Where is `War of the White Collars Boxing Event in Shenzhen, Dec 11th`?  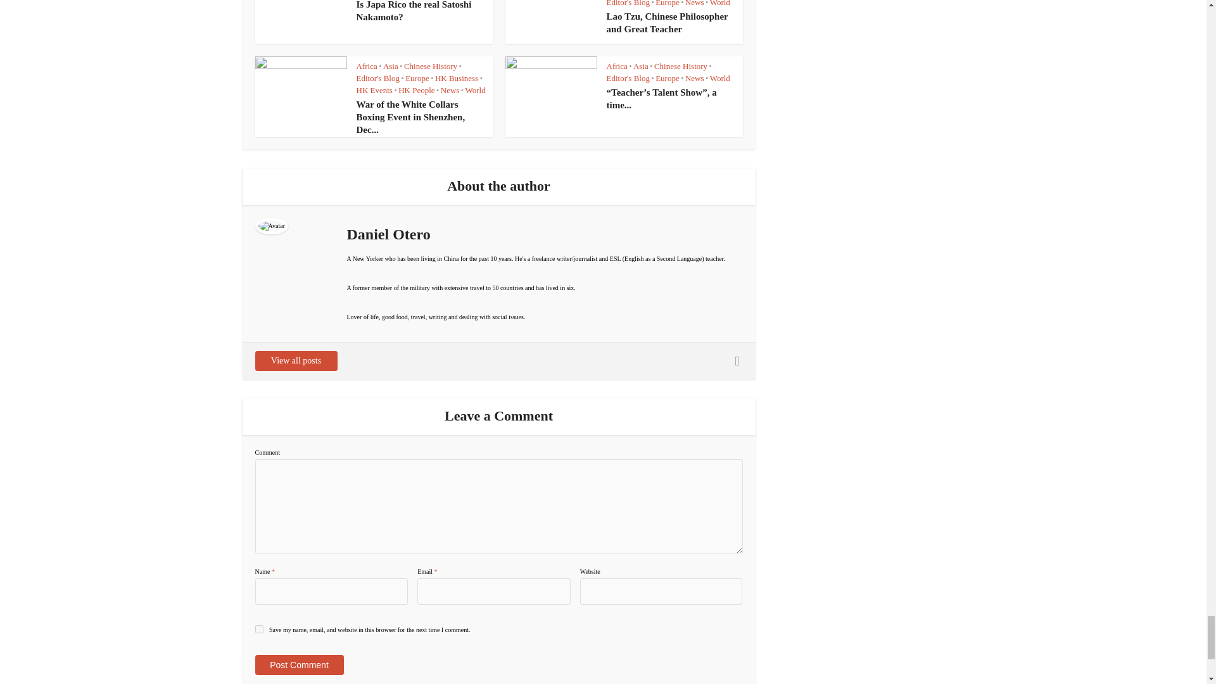
War of the White Collars Boxing Event in Shenzhen, Dec 11th is located at coordinates (410, 117).